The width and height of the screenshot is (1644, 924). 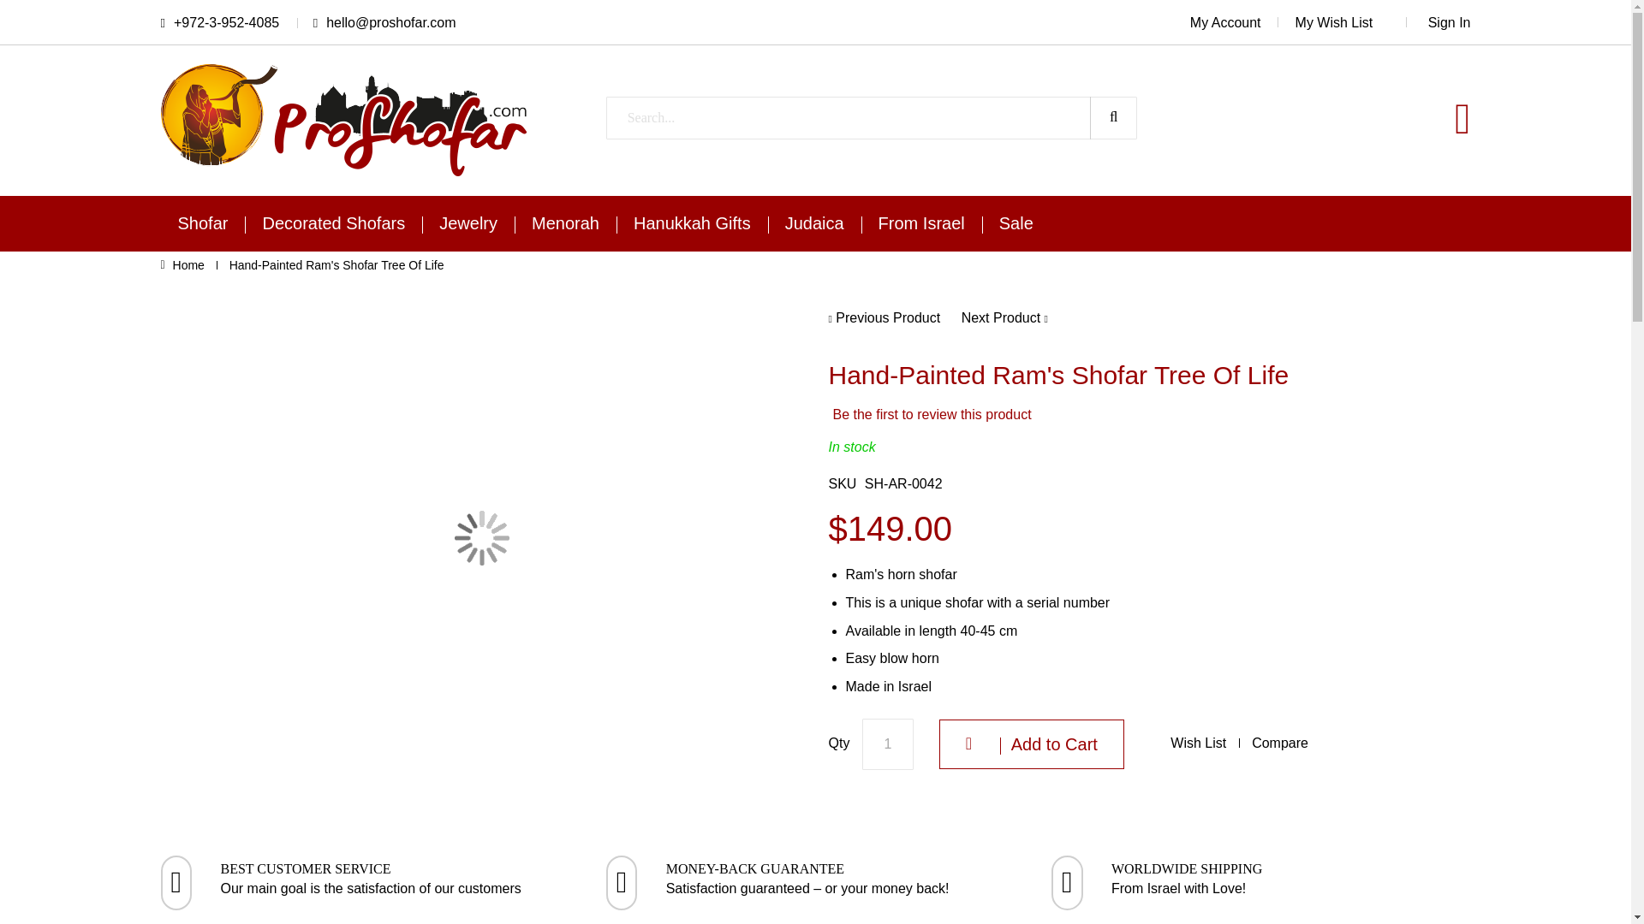 I want to click on 1, so click(x=887, y=744).